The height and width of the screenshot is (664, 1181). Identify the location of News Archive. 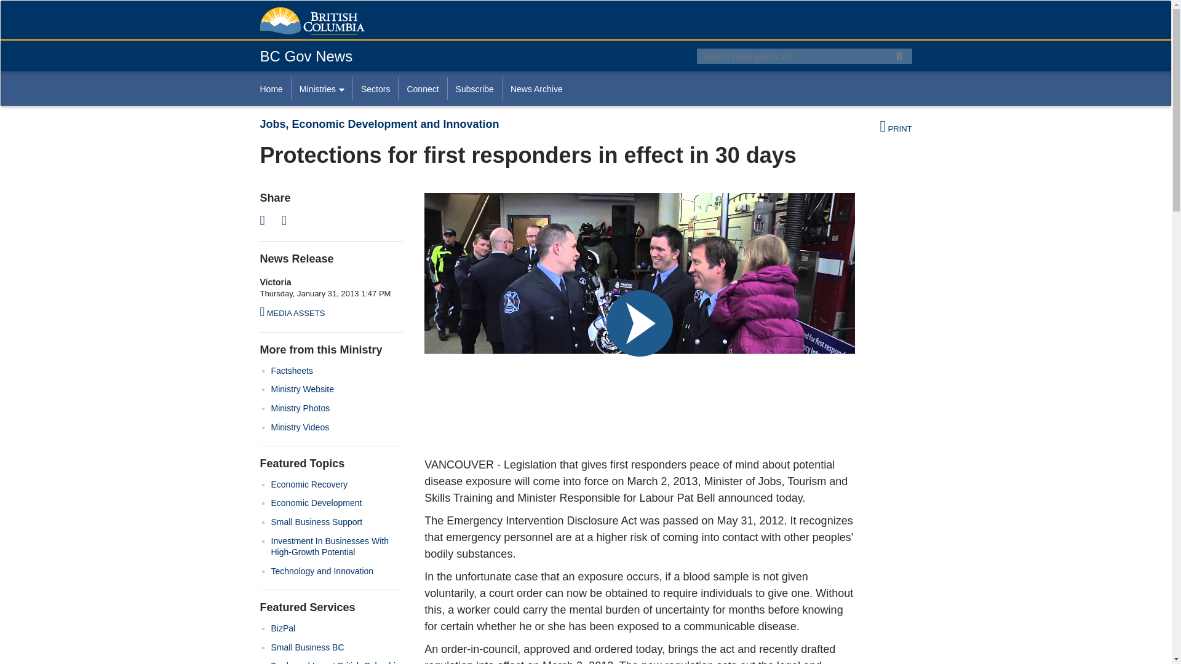
(536, 89).